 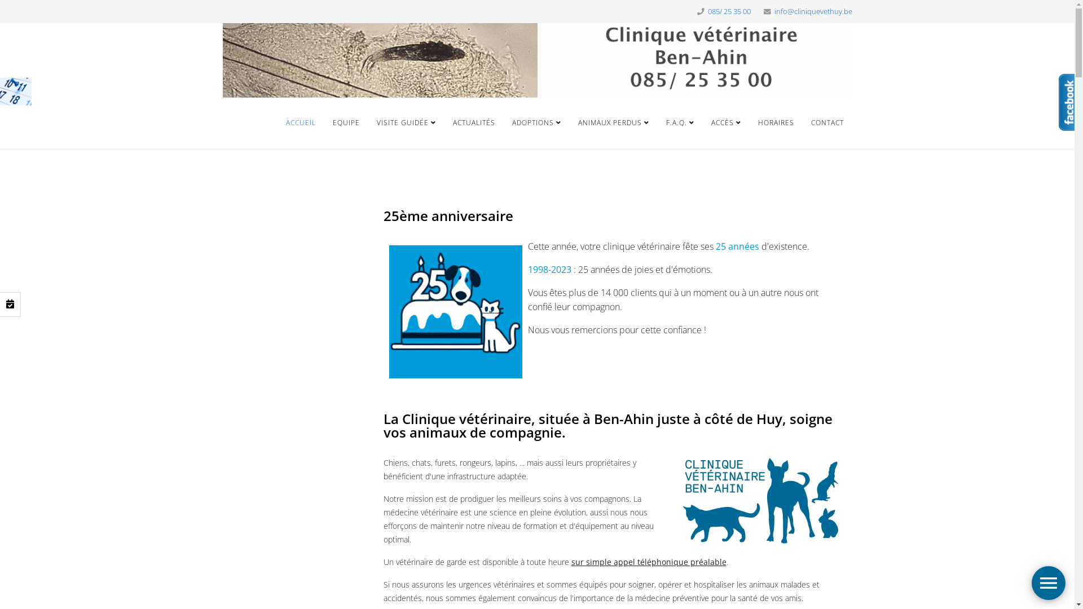 What do you see at coordinates (536, 123) in the screenshot?
I see `ADOPTIONS` at bounding box center [536, 123].